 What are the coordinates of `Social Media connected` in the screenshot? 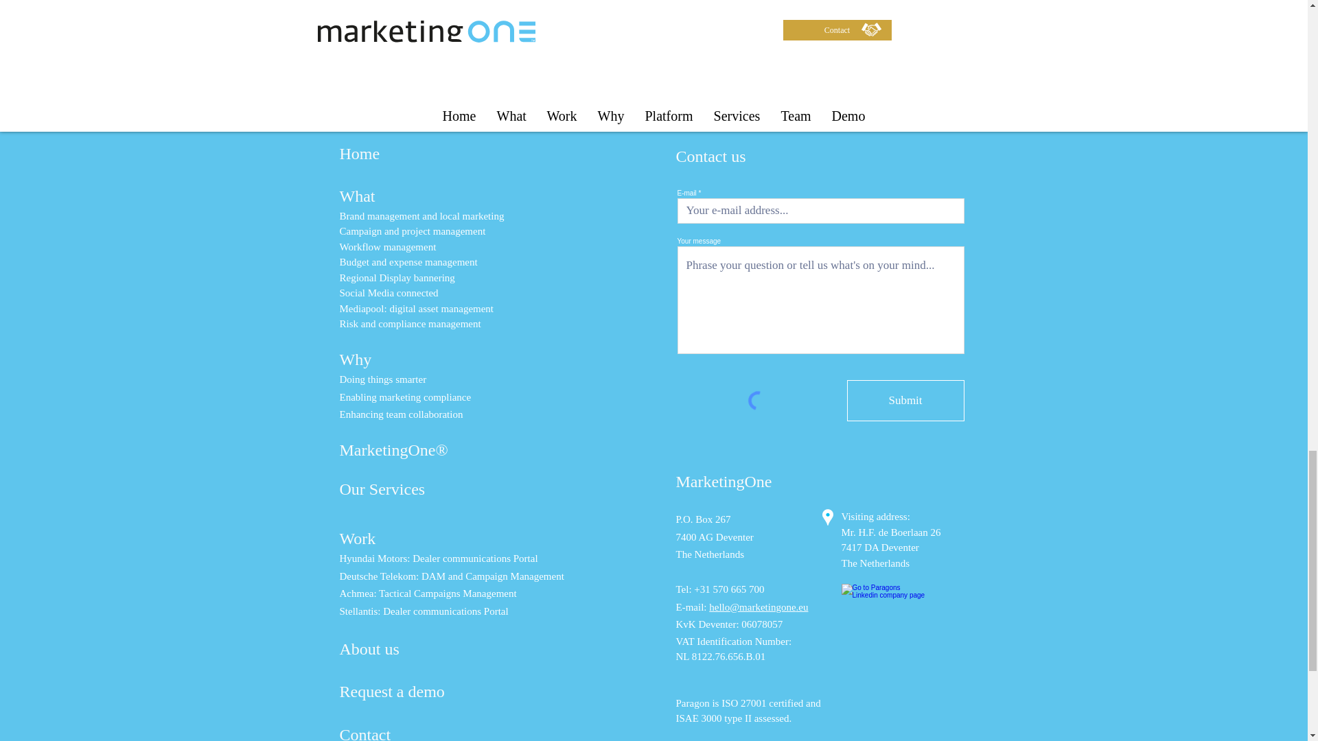 It's located at (388, 293).